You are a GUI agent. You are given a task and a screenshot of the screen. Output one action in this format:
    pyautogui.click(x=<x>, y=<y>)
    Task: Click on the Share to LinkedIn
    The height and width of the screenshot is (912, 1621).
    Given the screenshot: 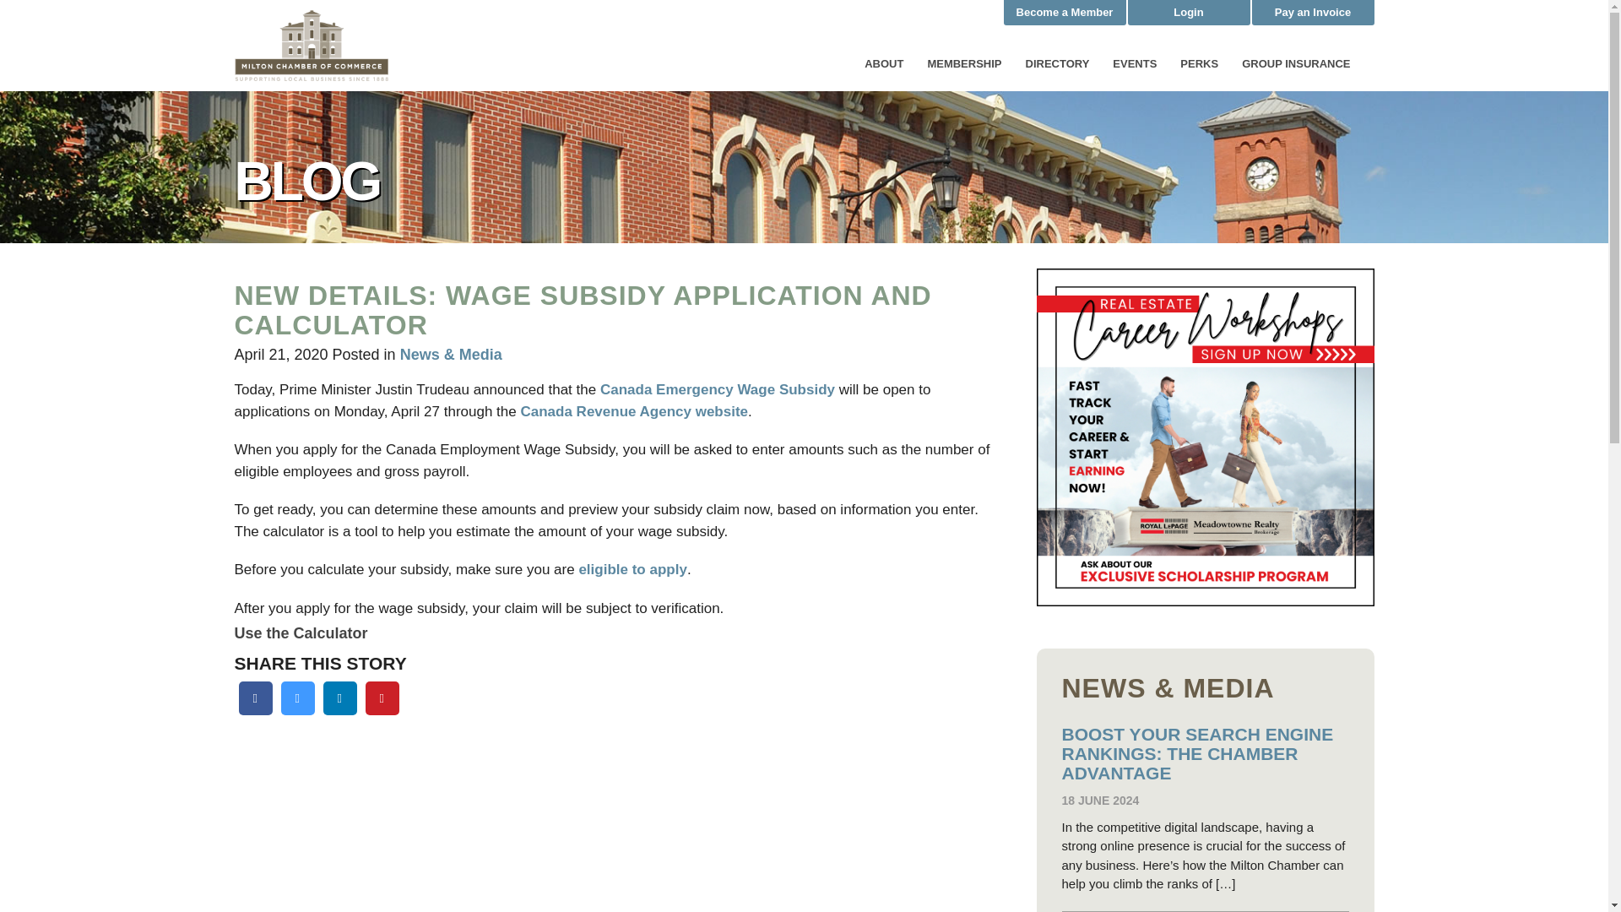 What is the action you would take?
    pyautogui.click(x=339, y=709)
    